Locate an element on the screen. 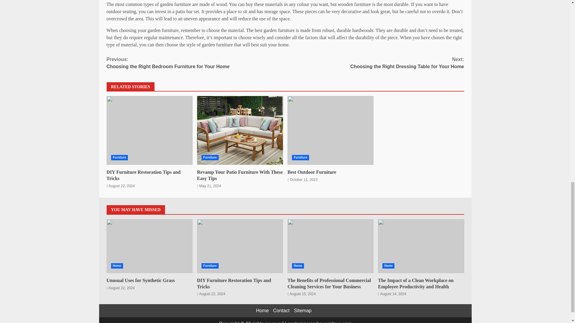  Revamp Your Patio Furniture With These Easy Tips is located at coordinates (240, 130).